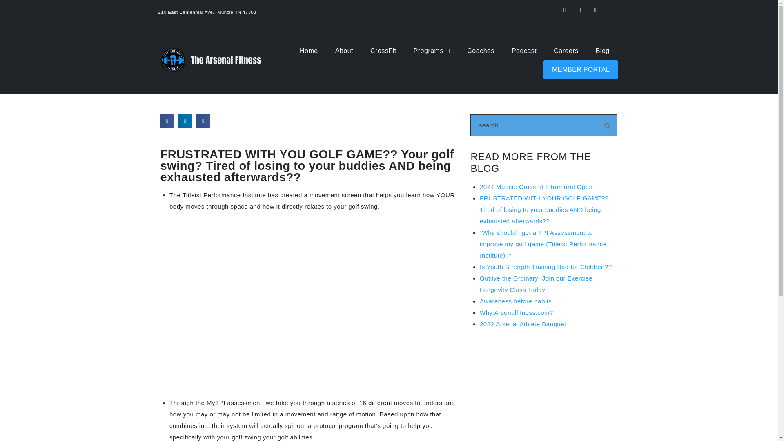 The image size is (784, 441). Describe the element at coordinates (383, 51) in the screenshot. I see `CrossFit` at that location.